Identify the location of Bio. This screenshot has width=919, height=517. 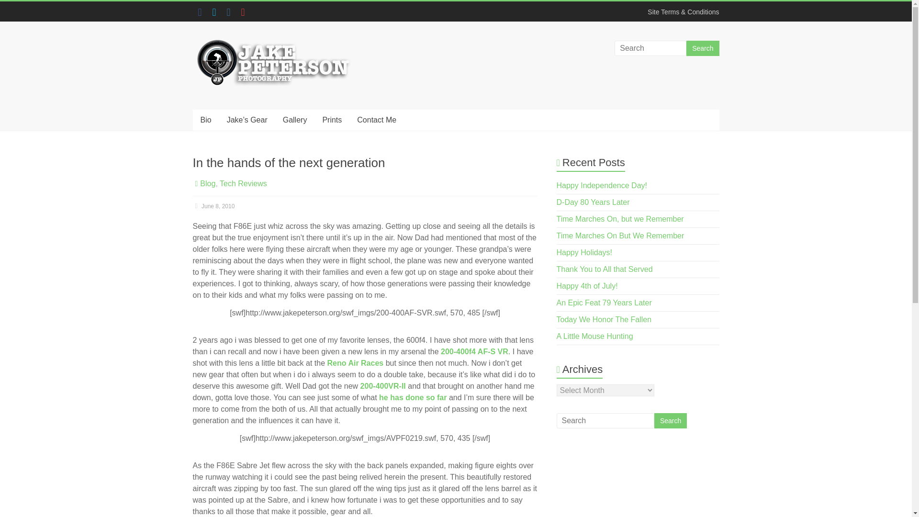
(205, 120).